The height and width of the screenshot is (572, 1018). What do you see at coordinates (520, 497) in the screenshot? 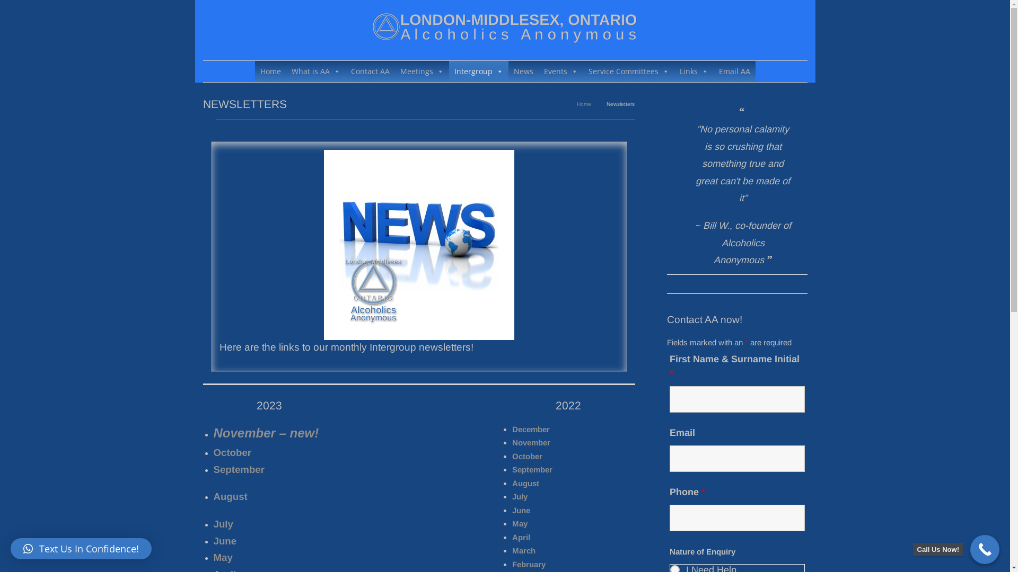
I see `July` at bounding box center [520, 497].